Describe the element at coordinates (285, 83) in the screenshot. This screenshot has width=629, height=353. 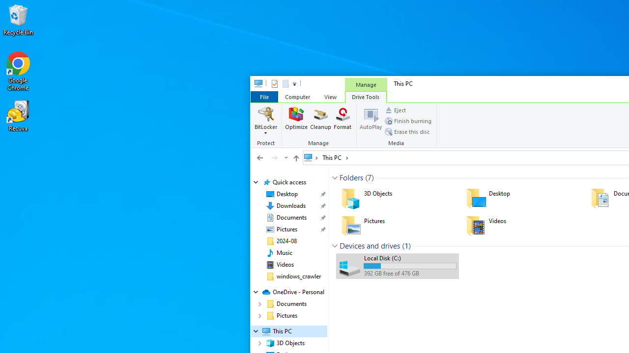
I see `New folder` at that location.